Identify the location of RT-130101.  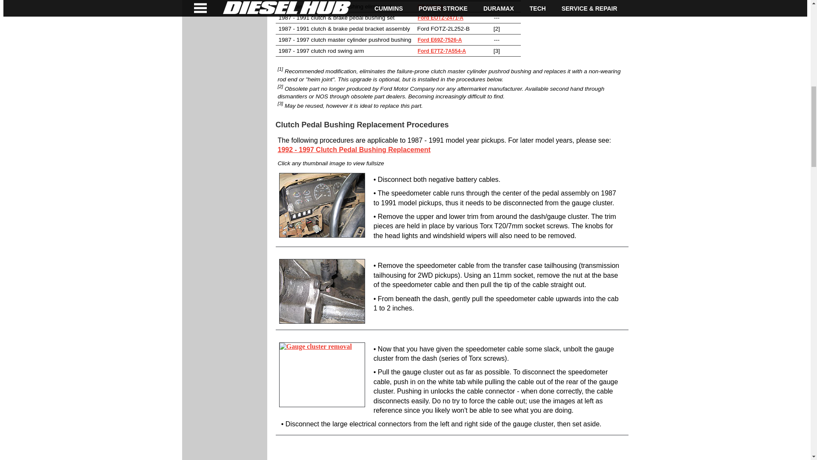
(431, 6).